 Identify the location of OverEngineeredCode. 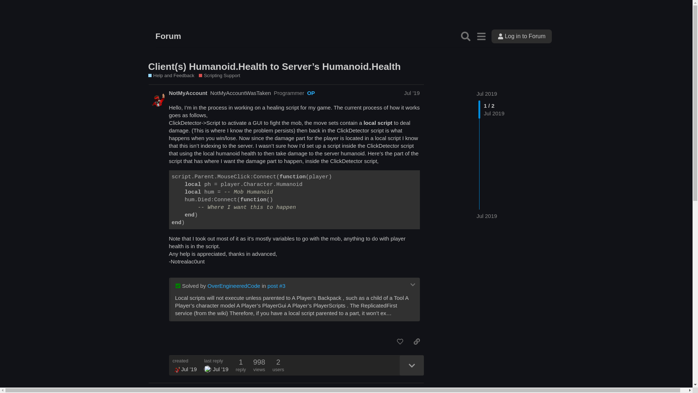
(234, 285).